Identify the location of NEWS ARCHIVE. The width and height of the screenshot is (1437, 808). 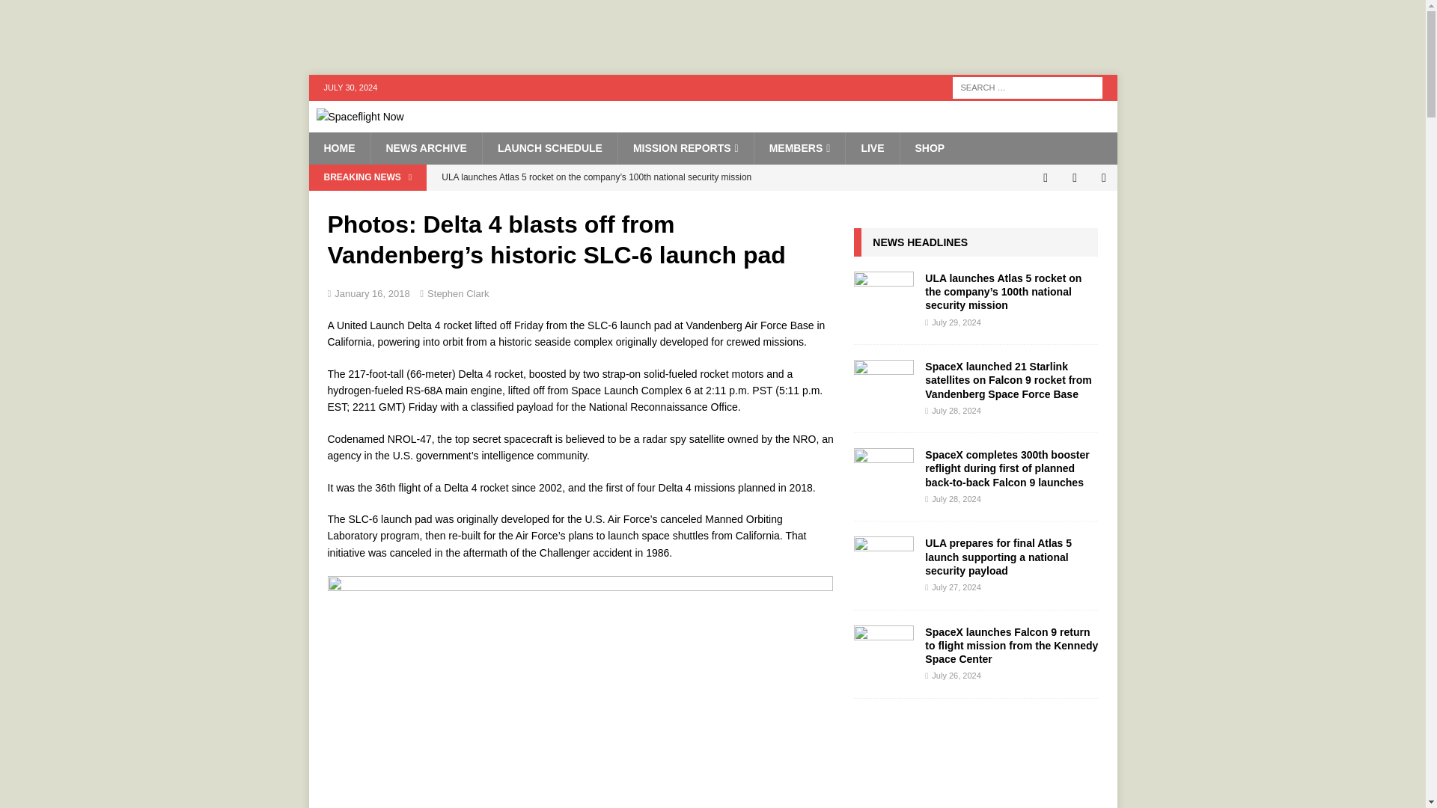
(425, 148).